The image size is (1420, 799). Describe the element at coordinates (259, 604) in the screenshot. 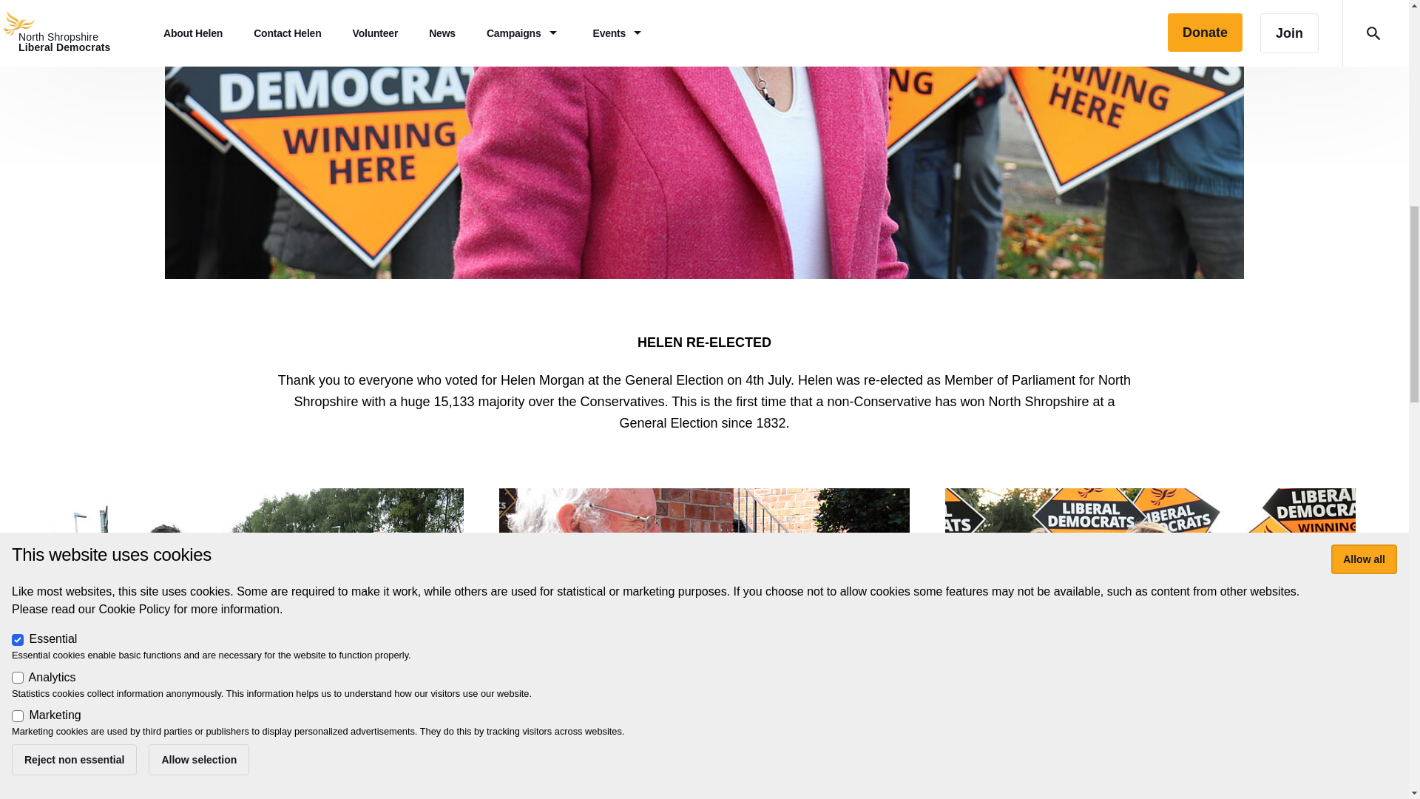

I see `News` at that location.